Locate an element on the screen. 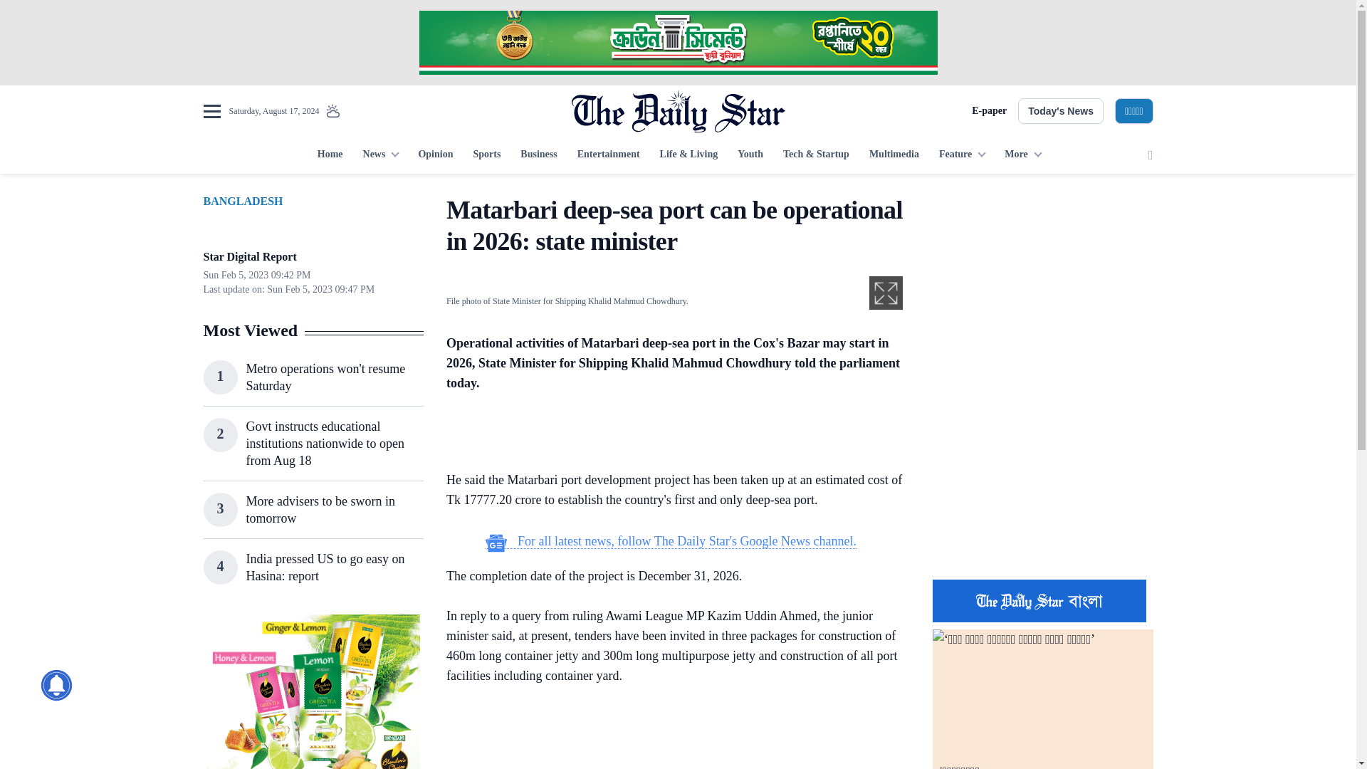 Image resolution: width=1367 pixels, height=769 pixels. Youth is located at coordinates (750, 155).